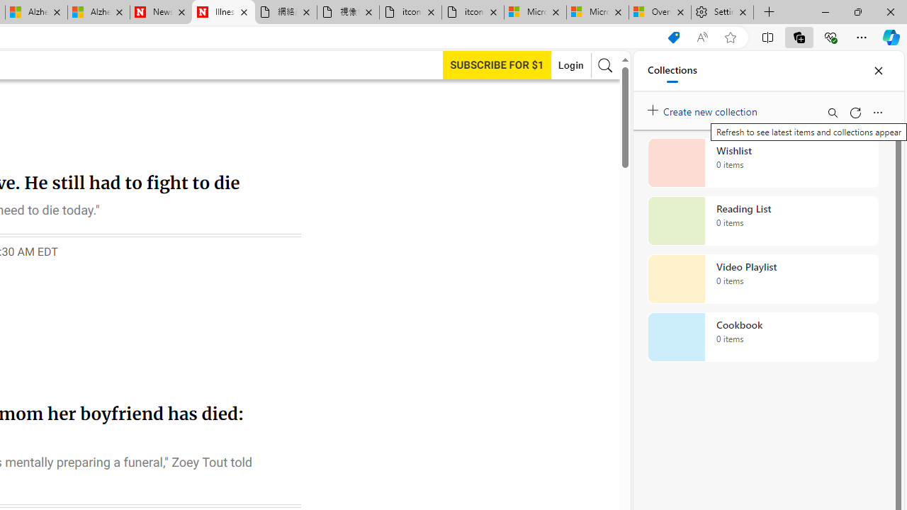  What do you see at coordinates (673, 38) in the screenshot?
I see `Shopping in Microsoft Edge` at bounding box center [673, 38].